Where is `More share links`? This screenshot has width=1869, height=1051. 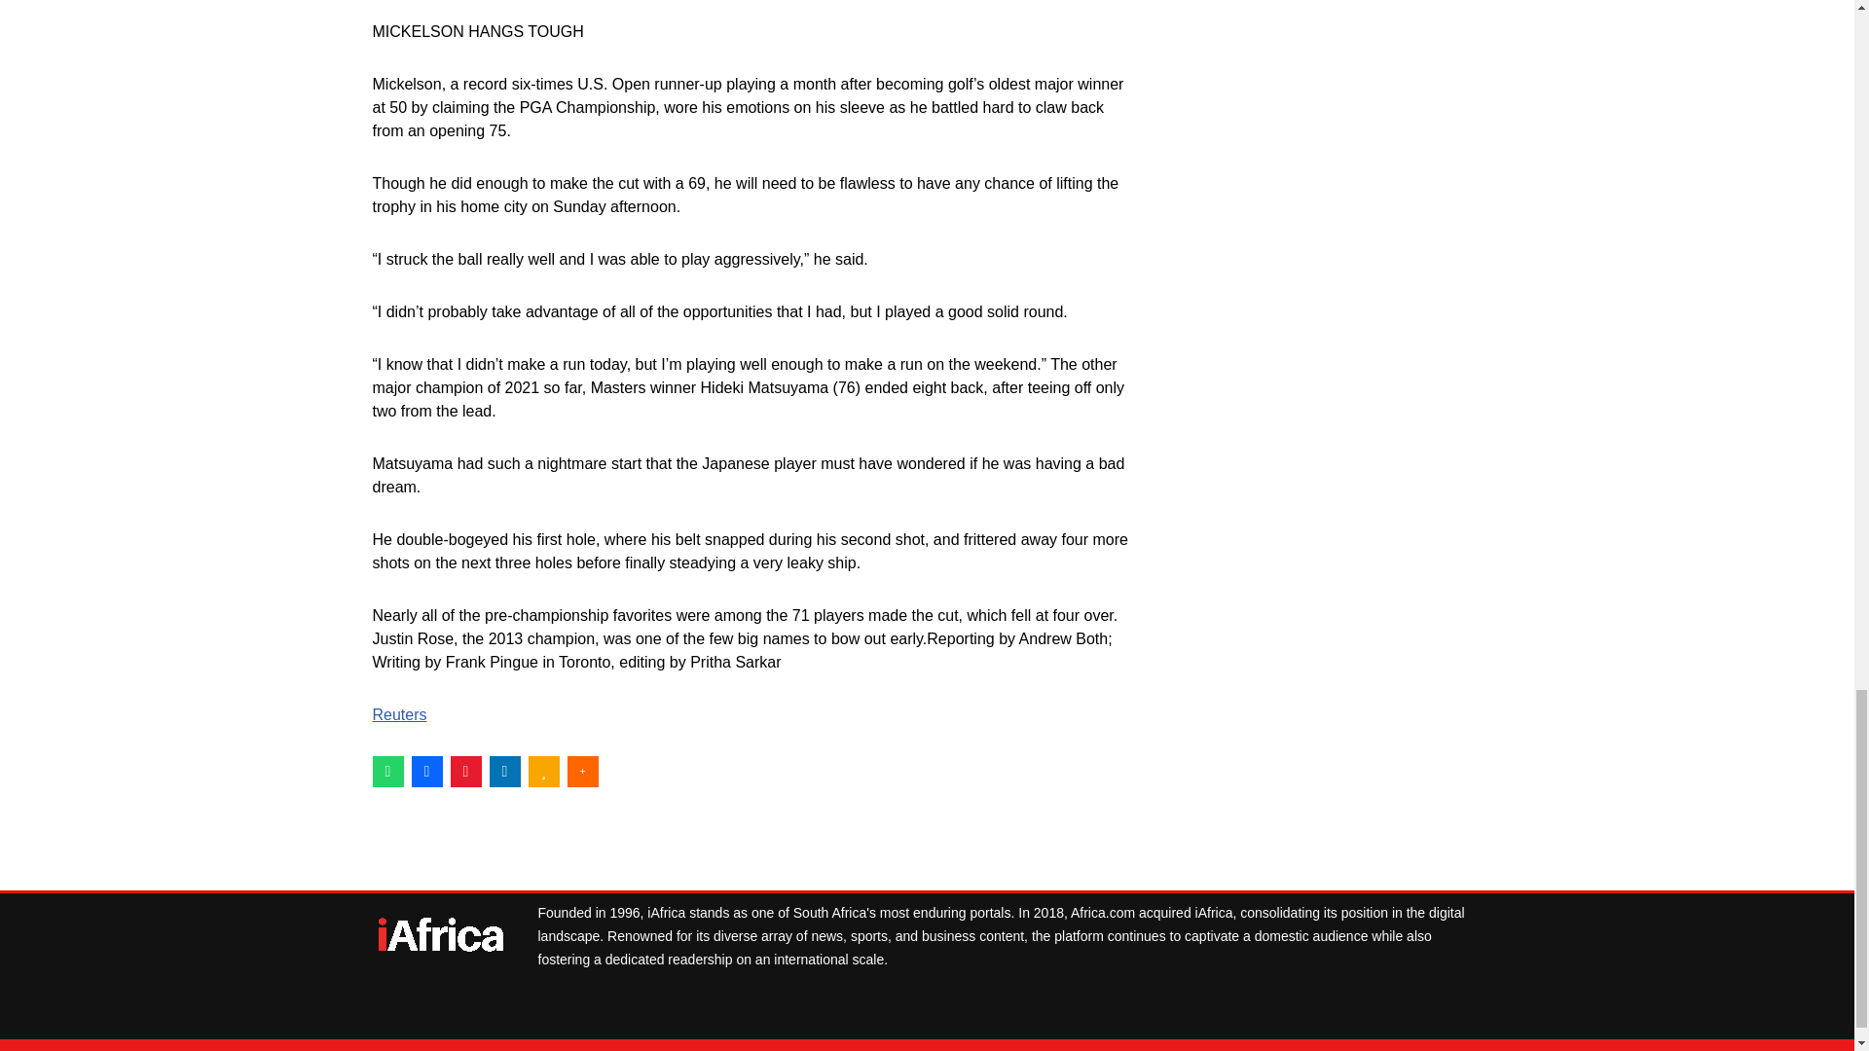 More share links is located at coordinates (582, 771).